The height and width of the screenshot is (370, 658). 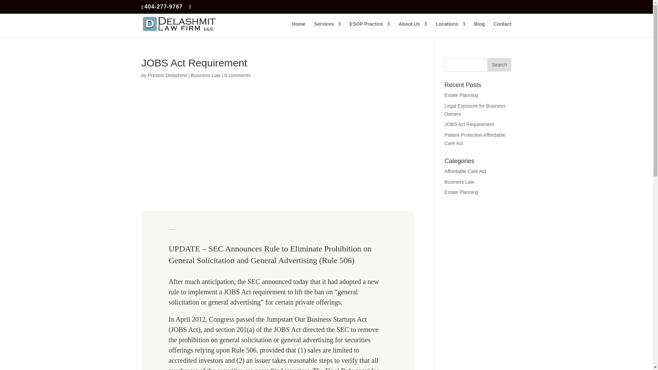 I want to click on Search, so click(x=499, y=64).